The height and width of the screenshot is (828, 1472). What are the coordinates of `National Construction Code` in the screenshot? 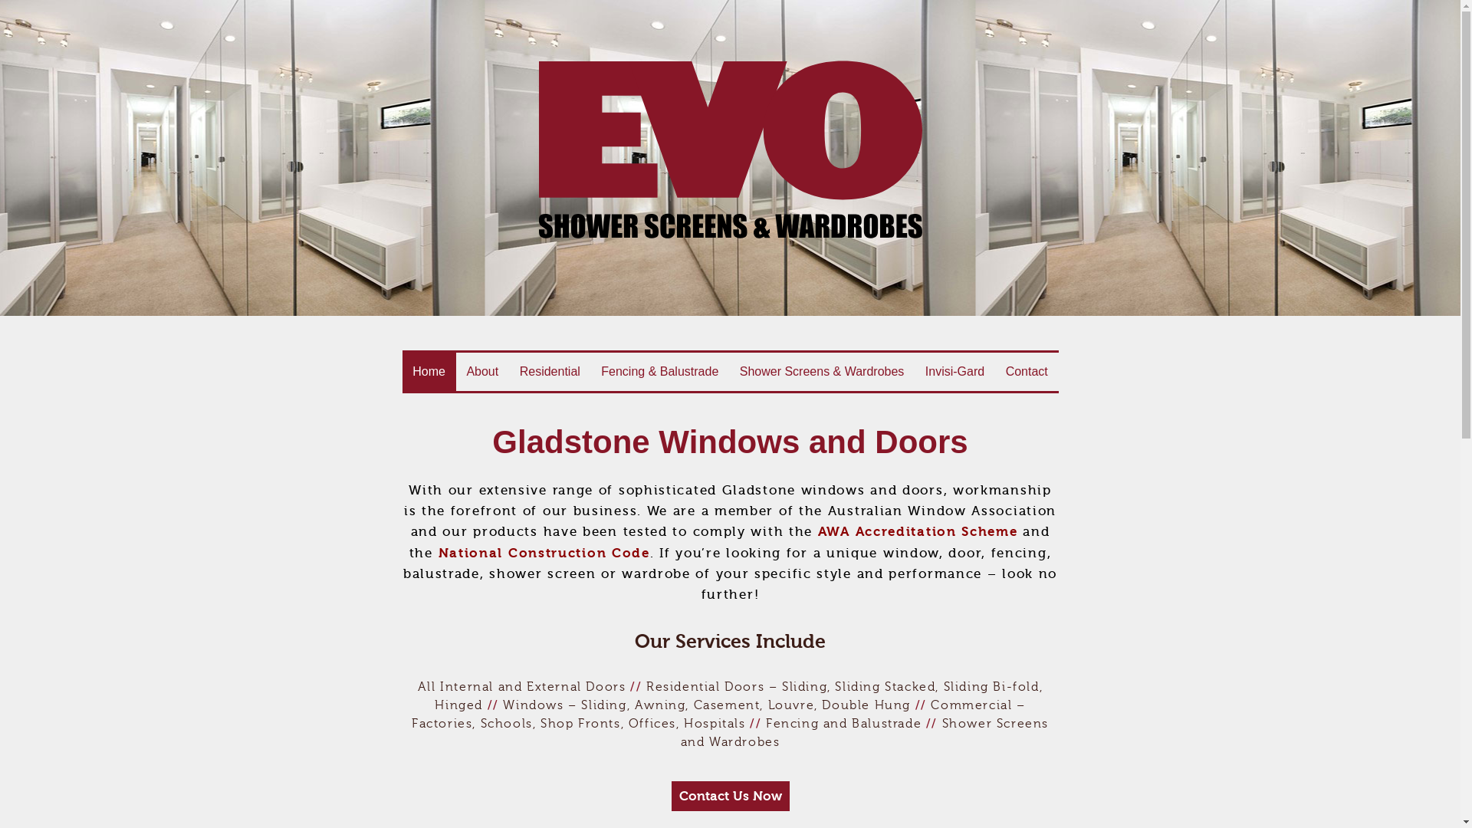 It's located at (544, 554).